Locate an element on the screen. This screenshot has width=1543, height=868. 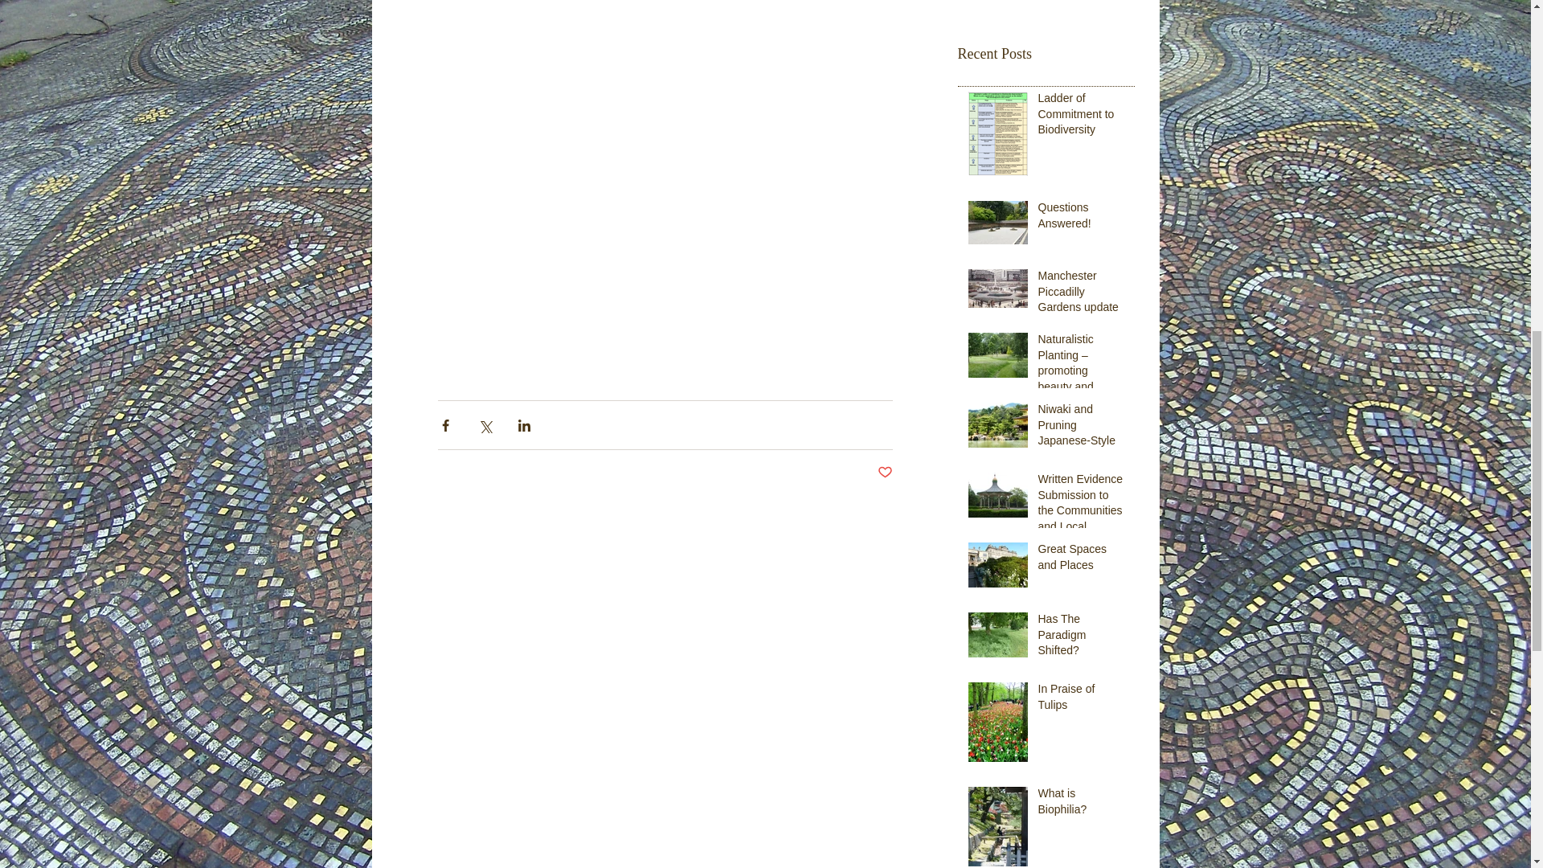
Post not marked as liked is located at coordinates (886, 473).